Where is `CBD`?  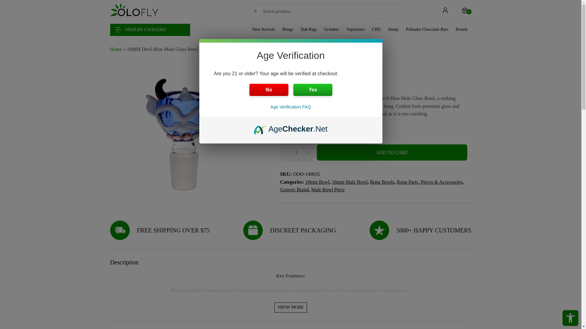
CBD is located at coordinates (377, 30).